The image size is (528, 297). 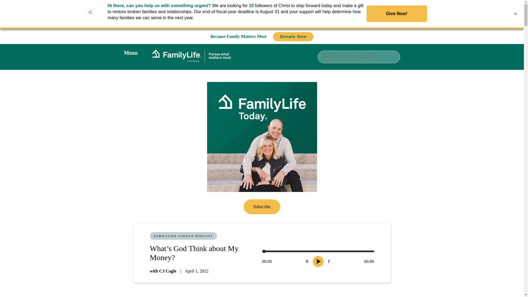 I want to click on Subscribe, so click(x=262, y=206).